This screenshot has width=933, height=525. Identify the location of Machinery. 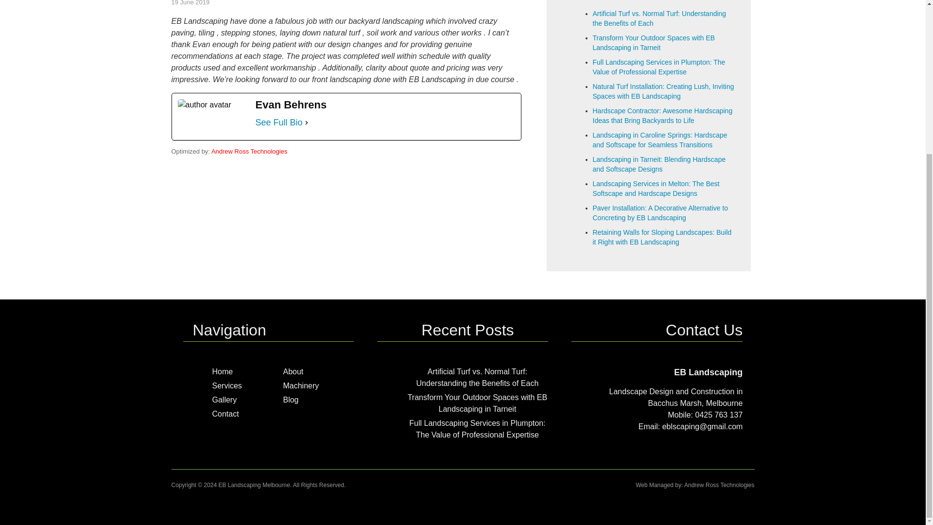
(300, 386).